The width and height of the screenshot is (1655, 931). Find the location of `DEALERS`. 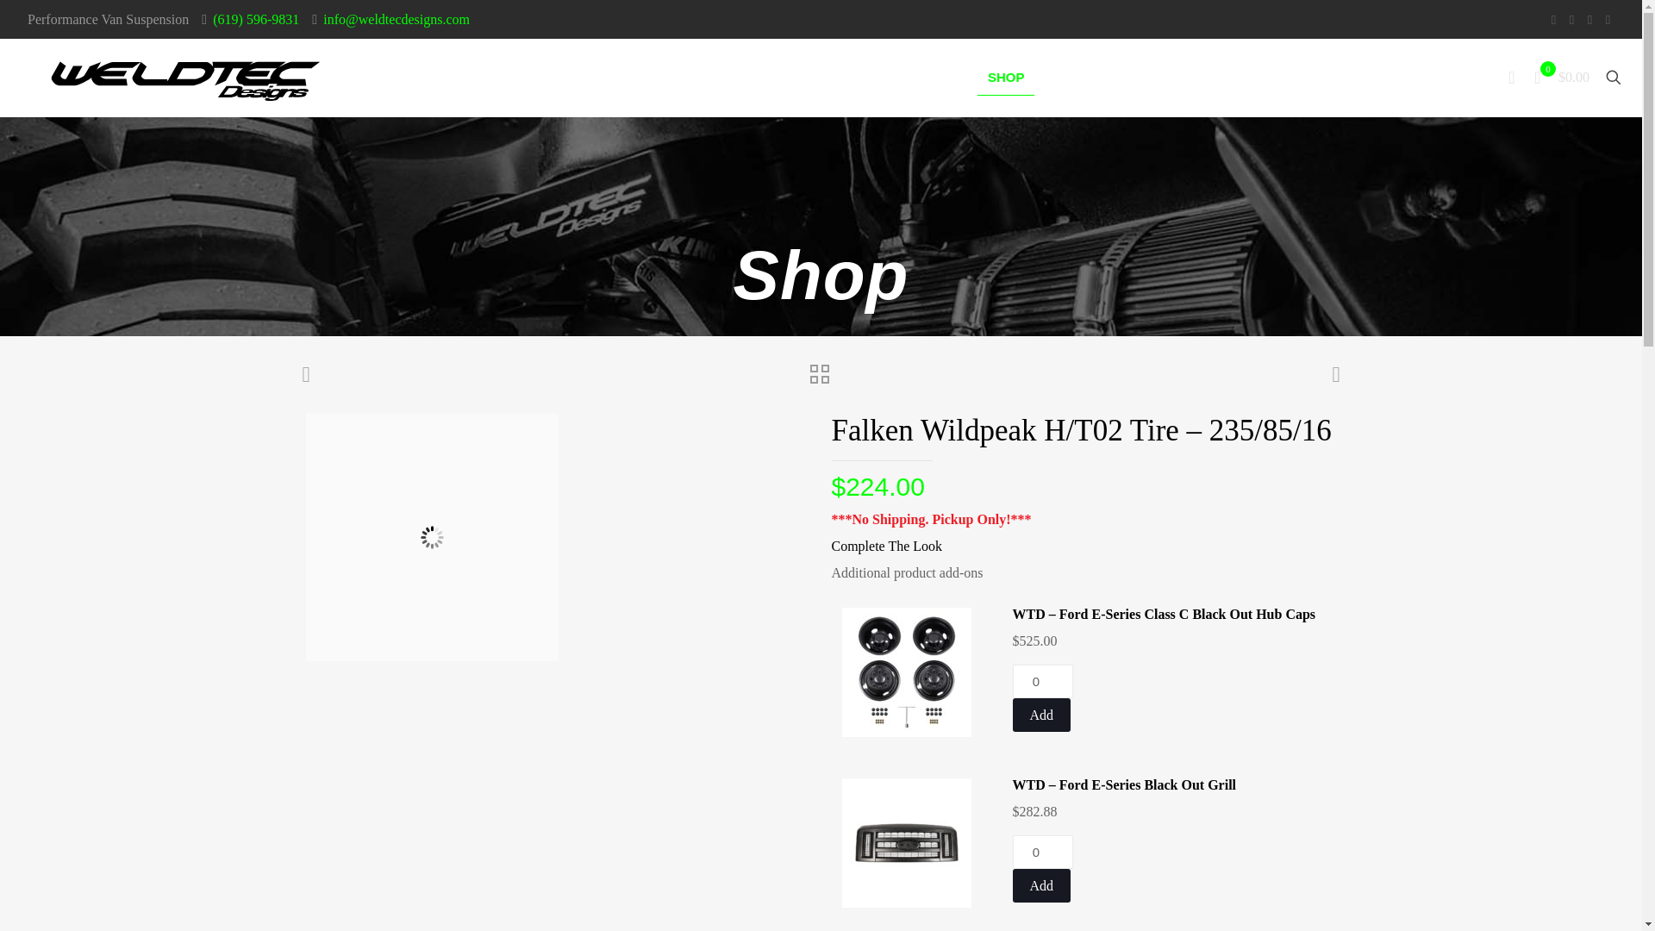

DEALERS is located at coordinates (1090, 78).